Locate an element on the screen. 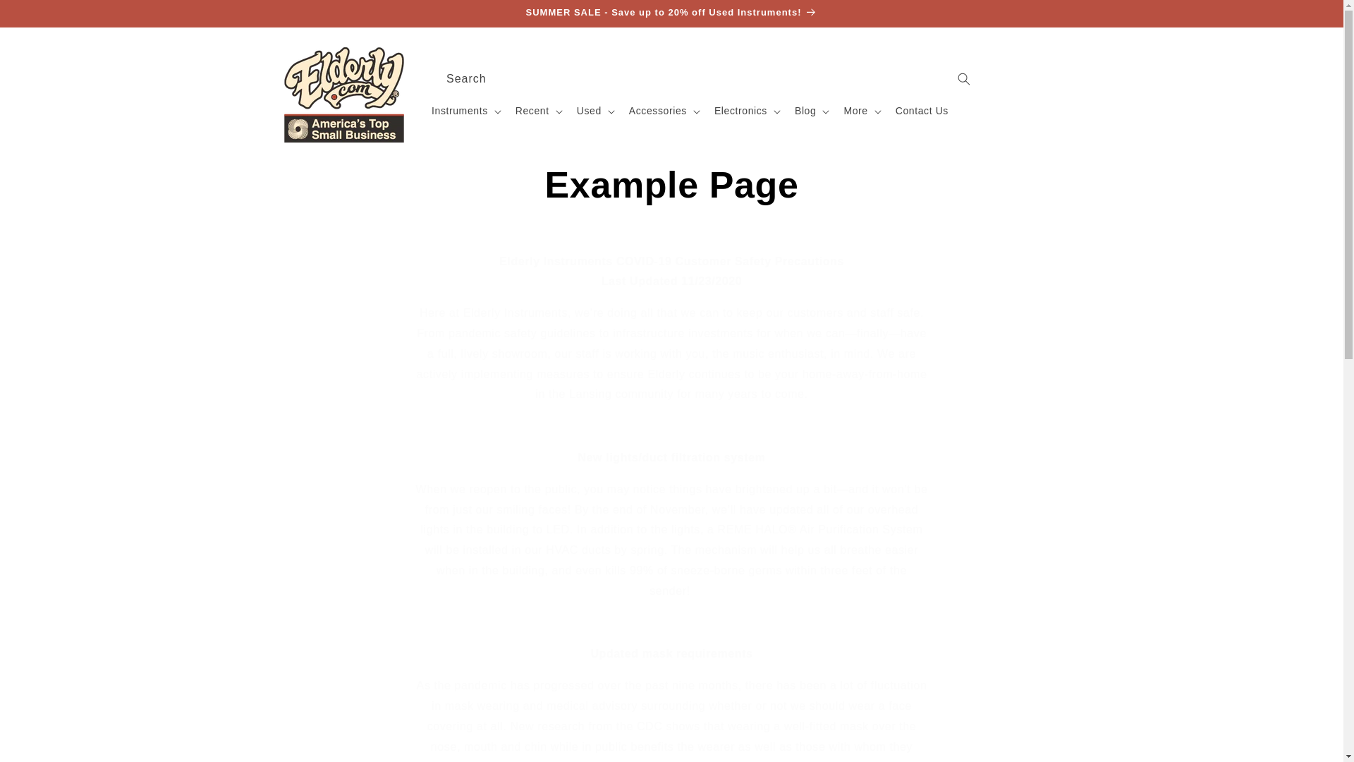  Example Page is located at coordinates (671, 185).